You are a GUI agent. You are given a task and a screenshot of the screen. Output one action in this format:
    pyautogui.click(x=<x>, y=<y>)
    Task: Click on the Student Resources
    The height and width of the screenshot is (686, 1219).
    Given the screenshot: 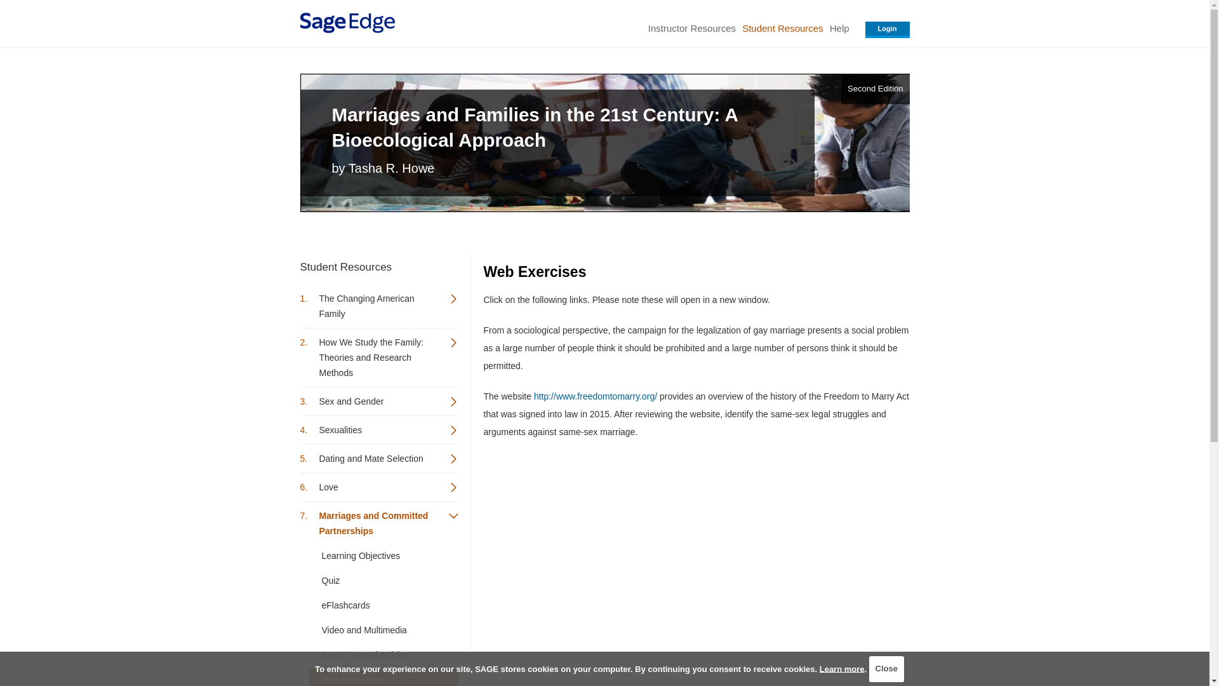 What is the action you would take?
    pyautogui.click(x=782, y=28)
    